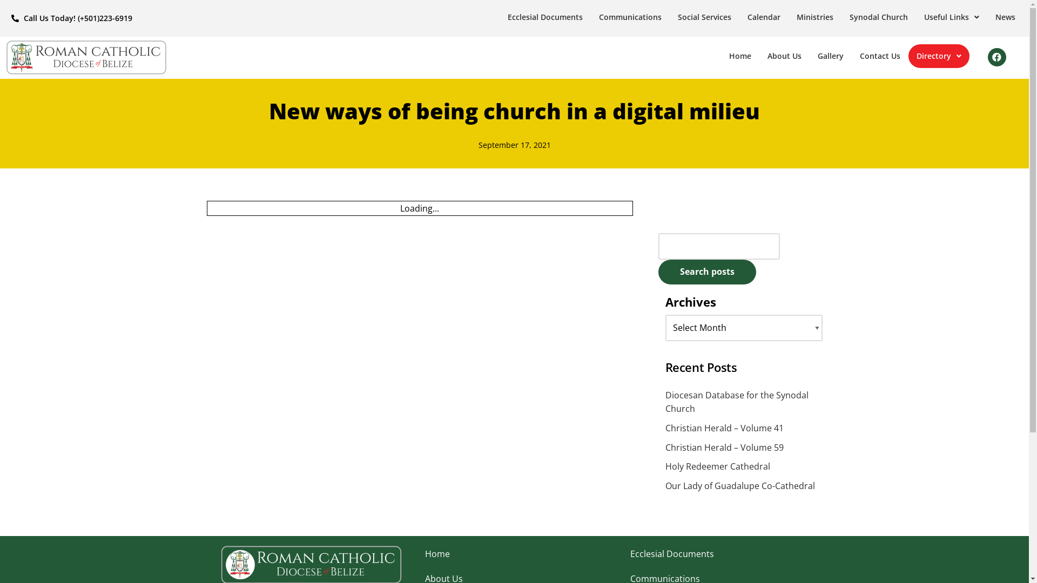 This screenshot has width=1037, height=583. What do you see at coordinates (719, 554) in the screenshot?
I see `Ecclesial Documents` at bounding box center [719, 554].